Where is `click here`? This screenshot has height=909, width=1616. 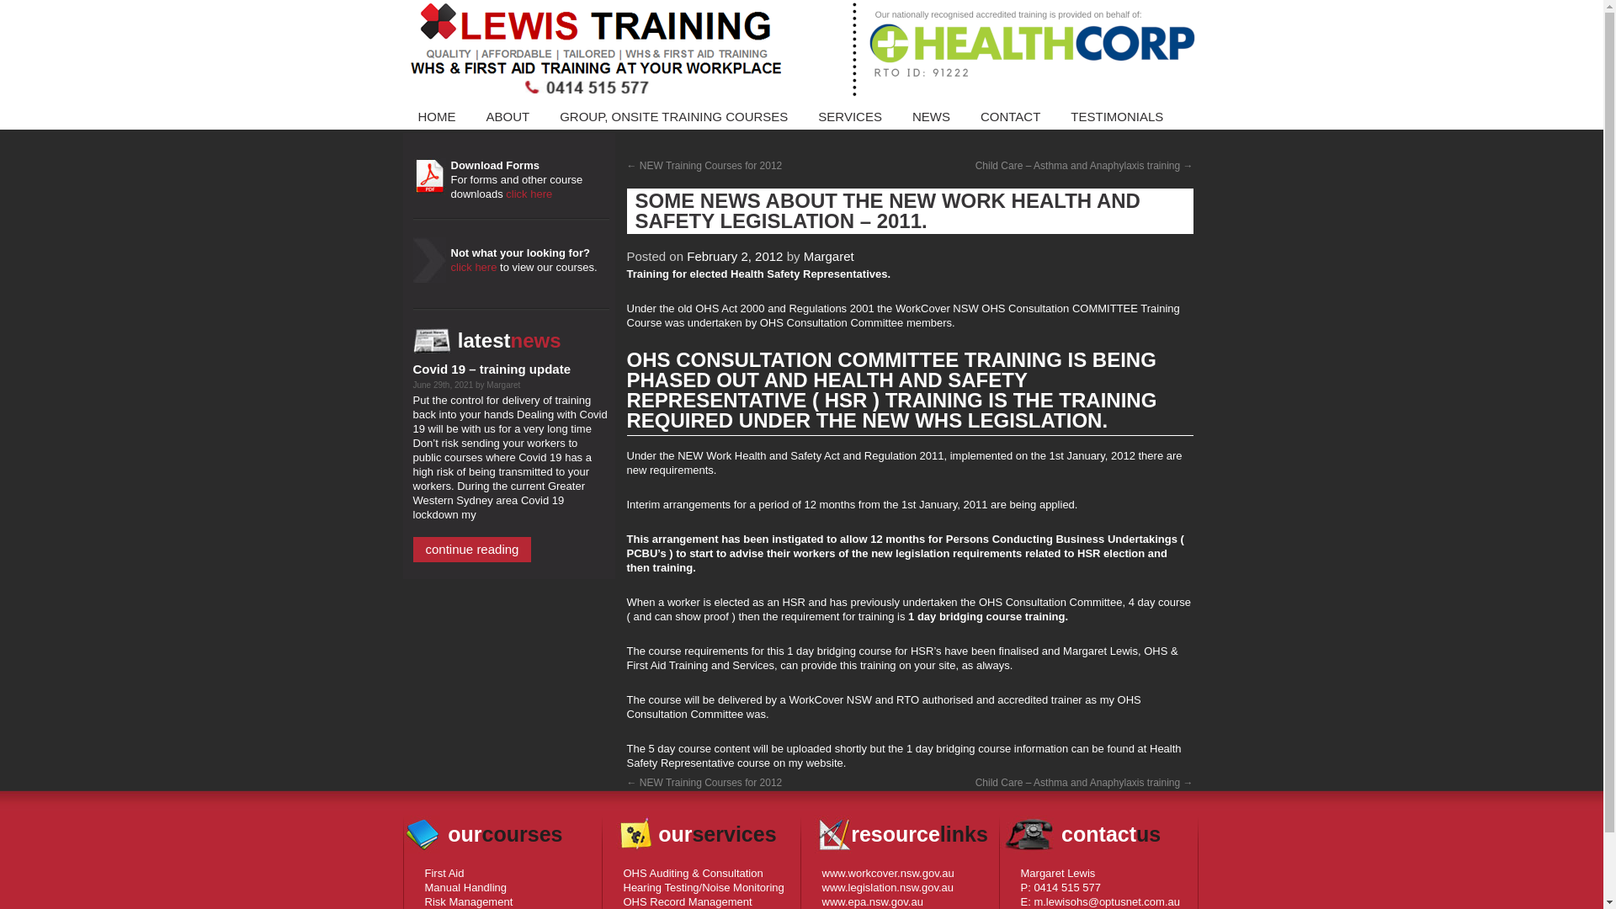 click here is located at coordinates (475, 268).